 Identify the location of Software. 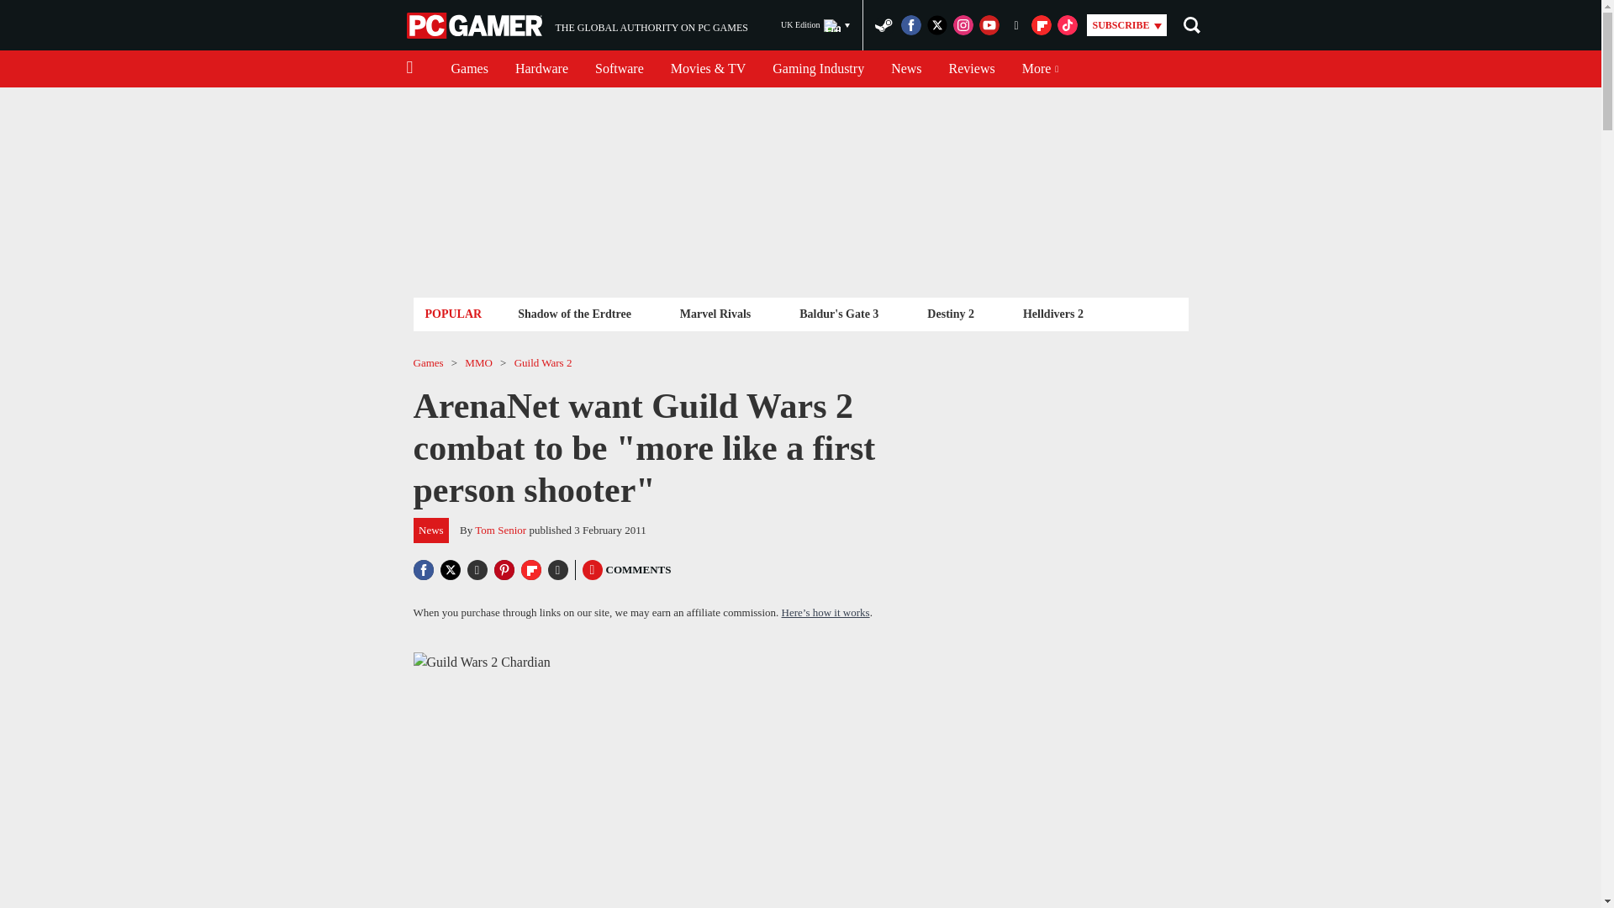
(541, 69).